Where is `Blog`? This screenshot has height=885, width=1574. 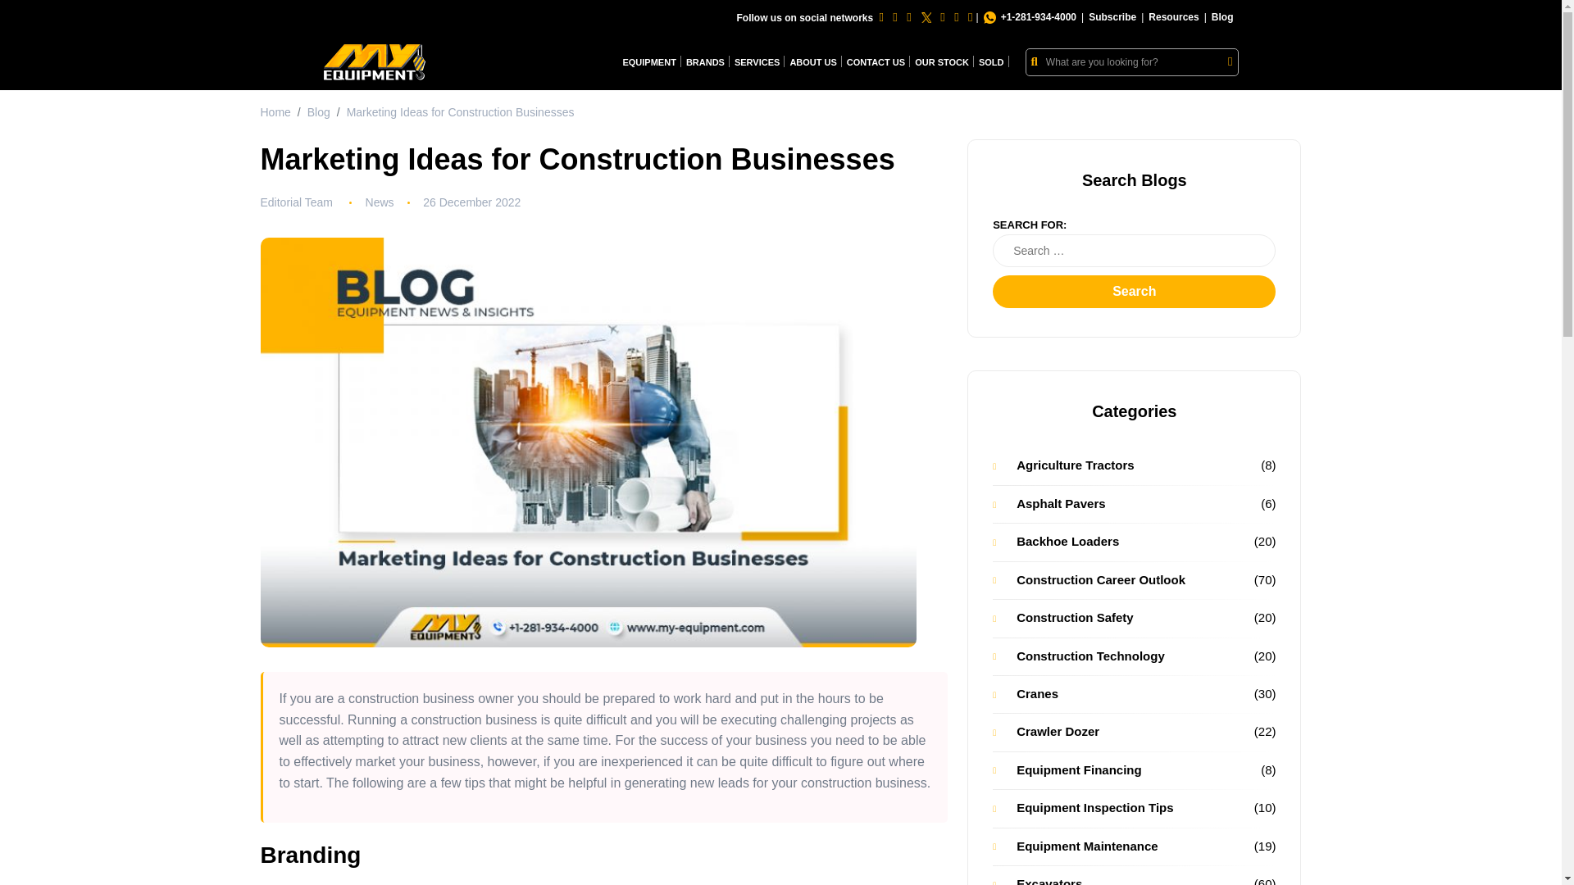 Blog is located at coordinates (1223, 17).